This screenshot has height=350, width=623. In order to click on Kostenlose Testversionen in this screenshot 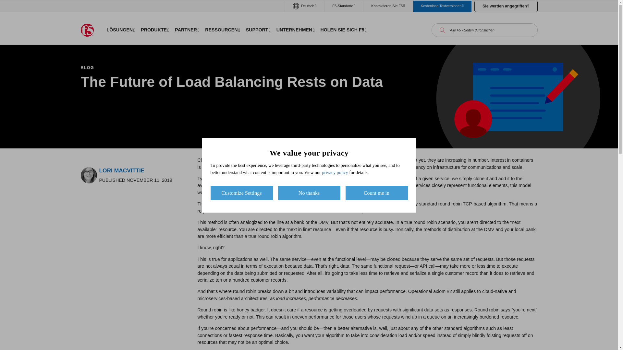, I will do `click(442, 6)`.